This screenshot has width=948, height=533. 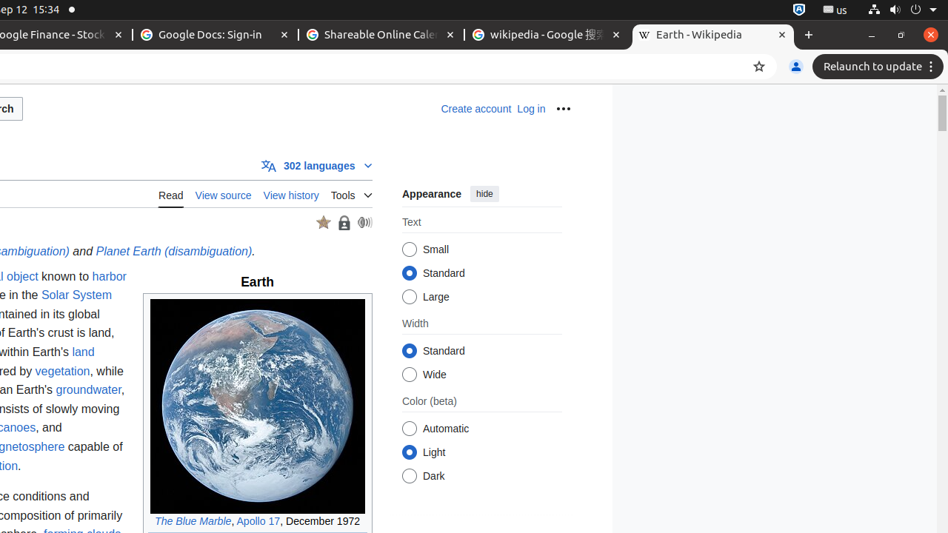 What do you see at coordinates (902, 10) in the screenshot?
I see `System` at bounding box center [902, 10].